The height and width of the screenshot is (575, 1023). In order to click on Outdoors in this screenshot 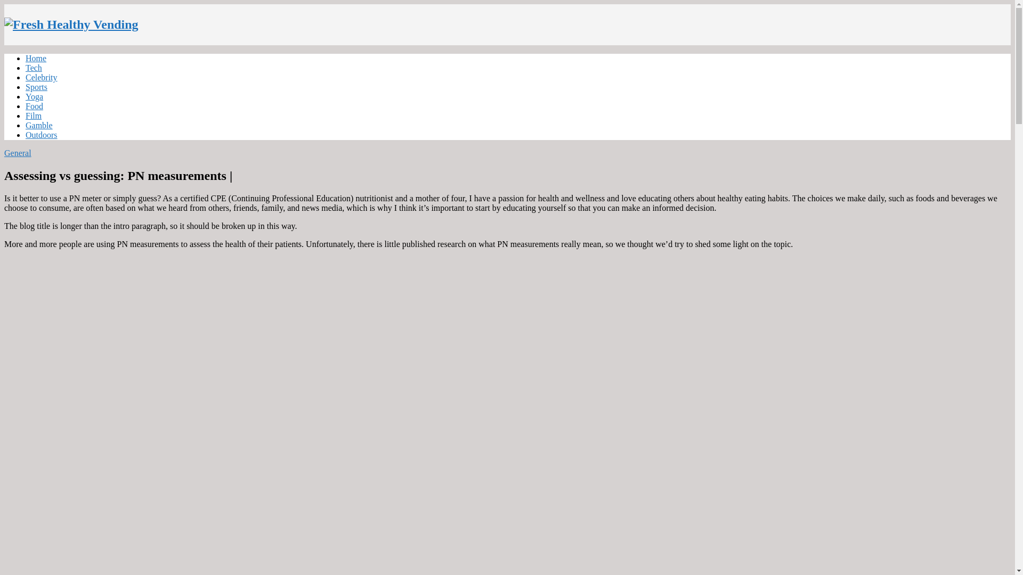, I will do `click(42, 135)`.